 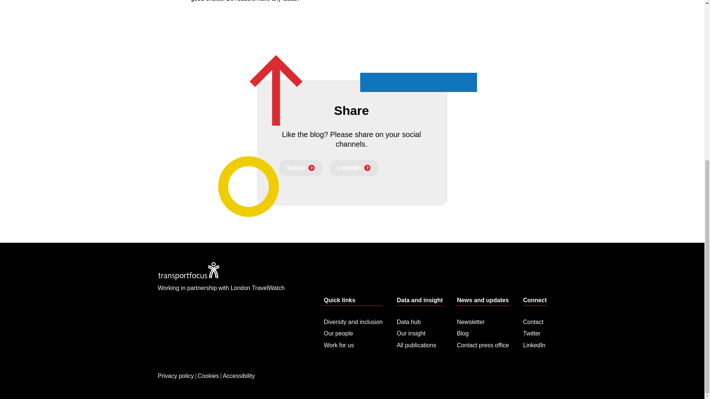 What do you see at coordinates (300, 168) in the screenshot?
I see `Twitter` at bounding box center [300, 168].